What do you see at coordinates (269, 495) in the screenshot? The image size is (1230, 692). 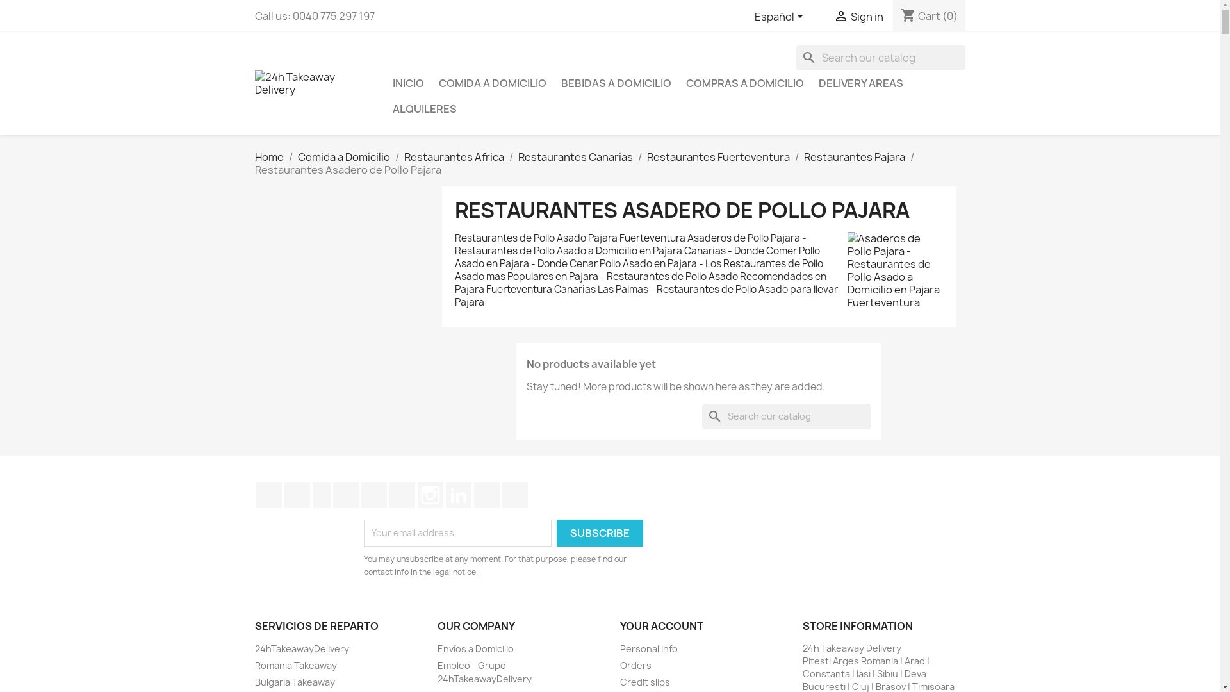 I see `Facebook` at bounding box center [269, 495].